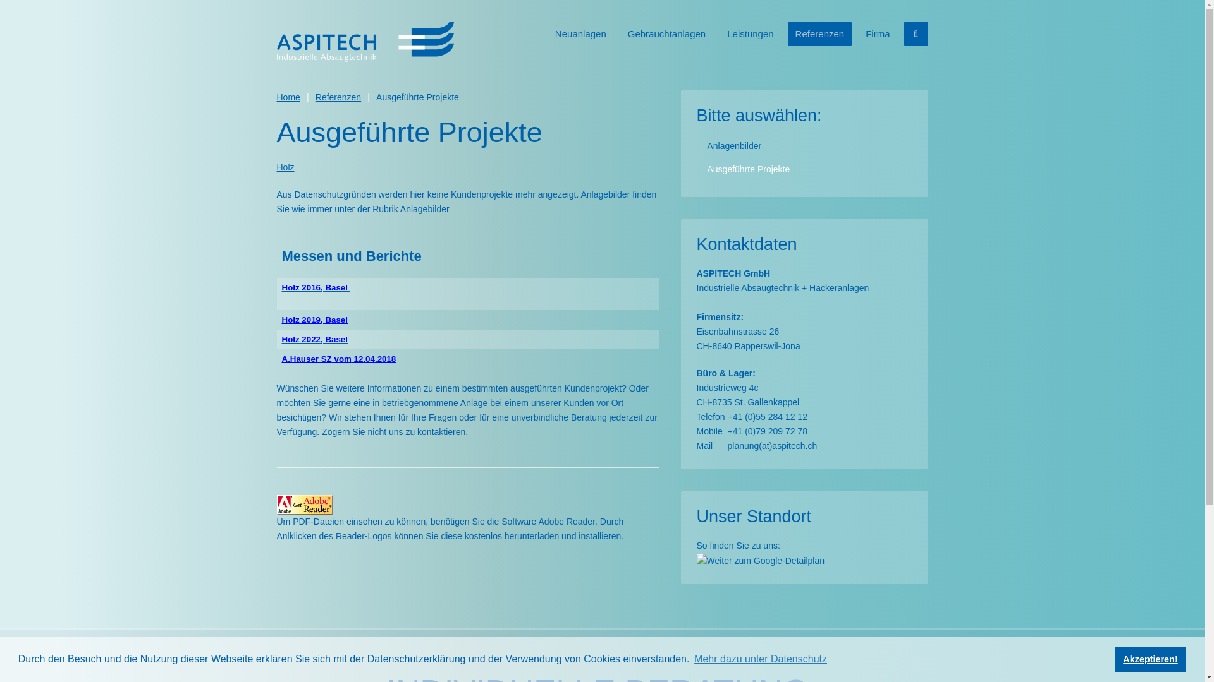 The image size is (1214, 682). What do you see at coordinates (878, 34) in the screenshot?
I see `Firma` at bounding box center [878, 34].